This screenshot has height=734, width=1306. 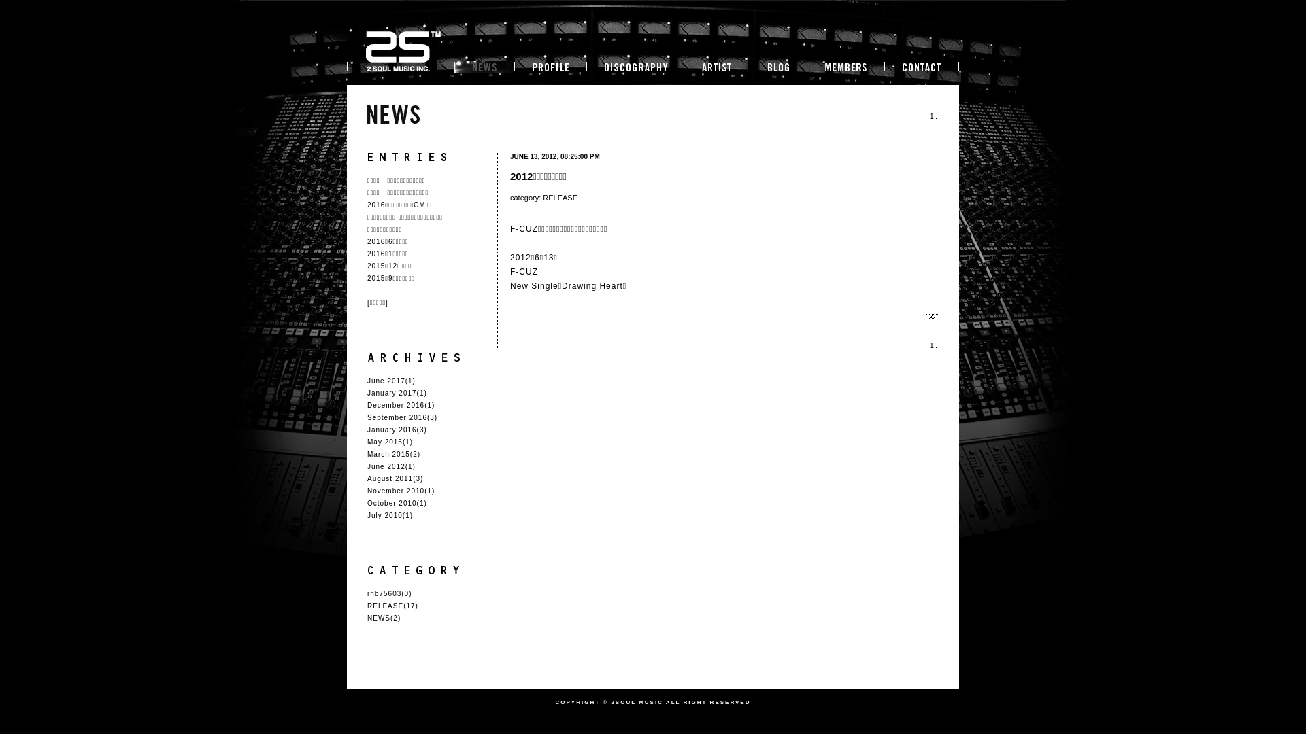 What do you see at coordinates (716, 69) in the screenshot?
I see `ARTIST` at bounding box center [716, 69].